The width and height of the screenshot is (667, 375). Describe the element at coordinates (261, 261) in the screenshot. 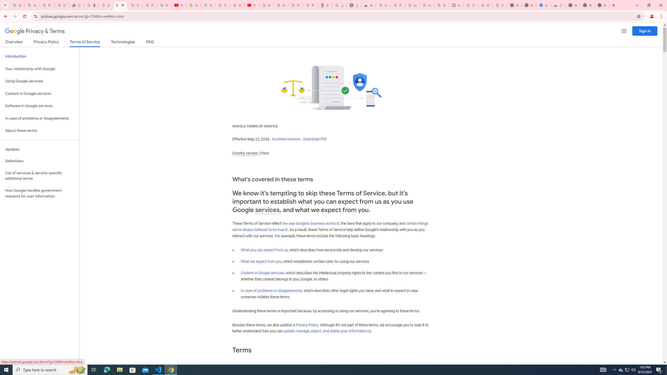

I see `What we expect from you` at that location.